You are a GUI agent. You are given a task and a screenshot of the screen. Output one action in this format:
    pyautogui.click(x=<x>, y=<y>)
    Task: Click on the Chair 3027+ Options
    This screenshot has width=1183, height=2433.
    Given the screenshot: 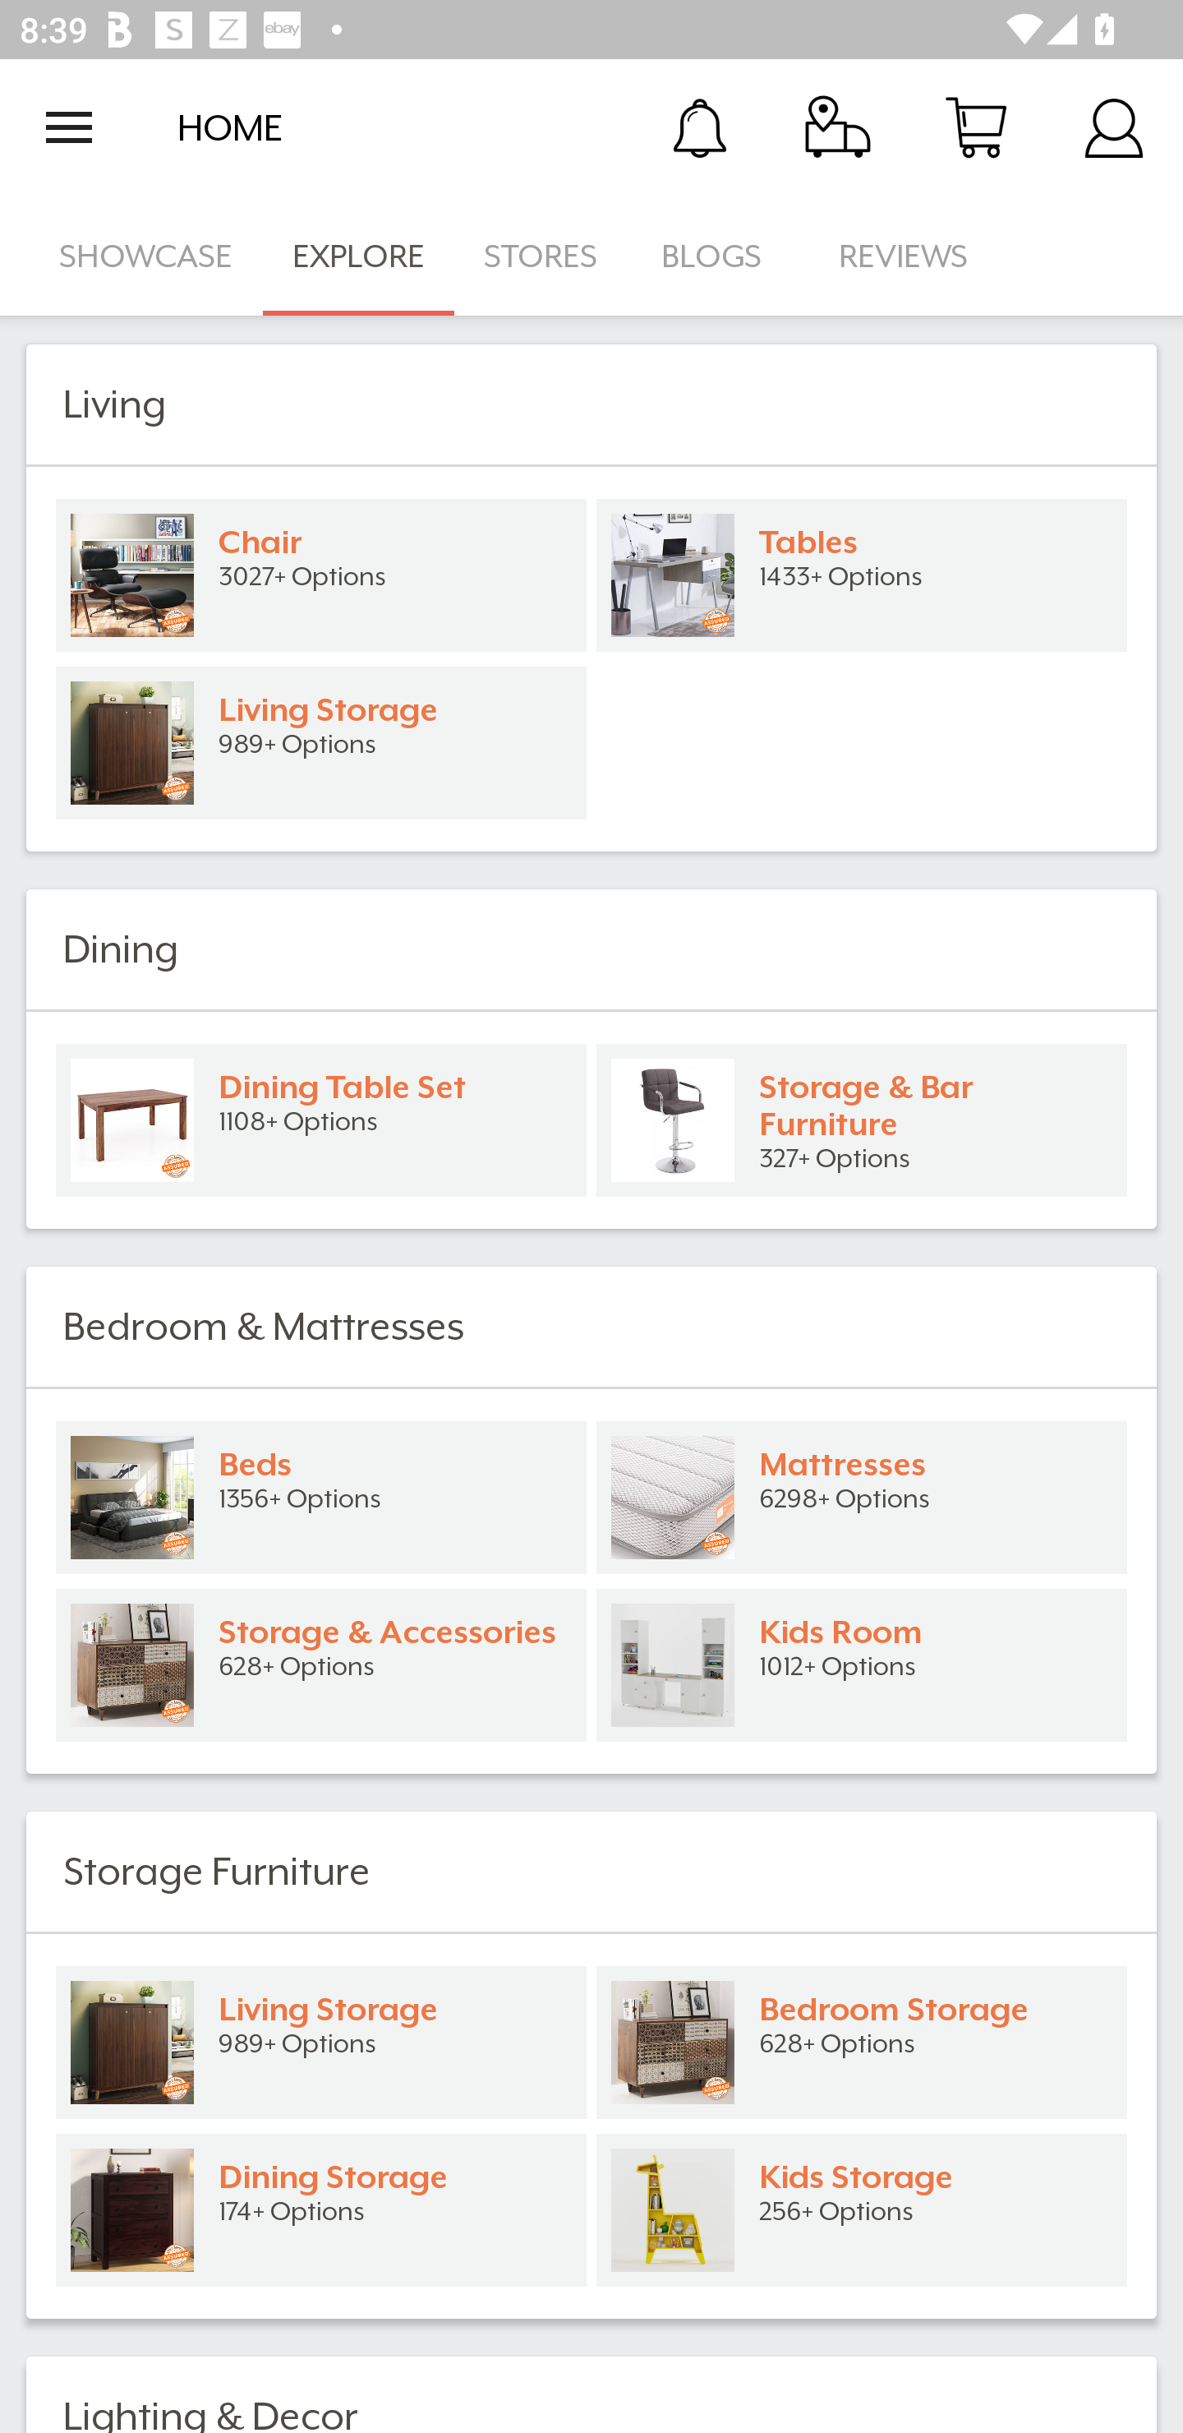 What is the action you would take?
    pyautogui.click(x=320, y=575)
    